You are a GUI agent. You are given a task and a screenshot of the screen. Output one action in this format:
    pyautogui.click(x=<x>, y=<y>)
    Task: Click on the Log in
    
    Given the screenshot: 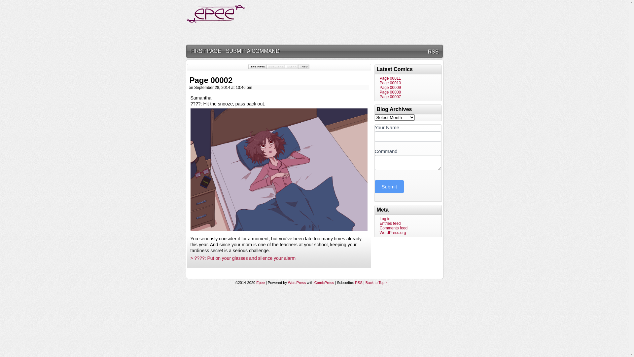 What is the action you would take?
    pyautogui.click(x=385, y=219)
    